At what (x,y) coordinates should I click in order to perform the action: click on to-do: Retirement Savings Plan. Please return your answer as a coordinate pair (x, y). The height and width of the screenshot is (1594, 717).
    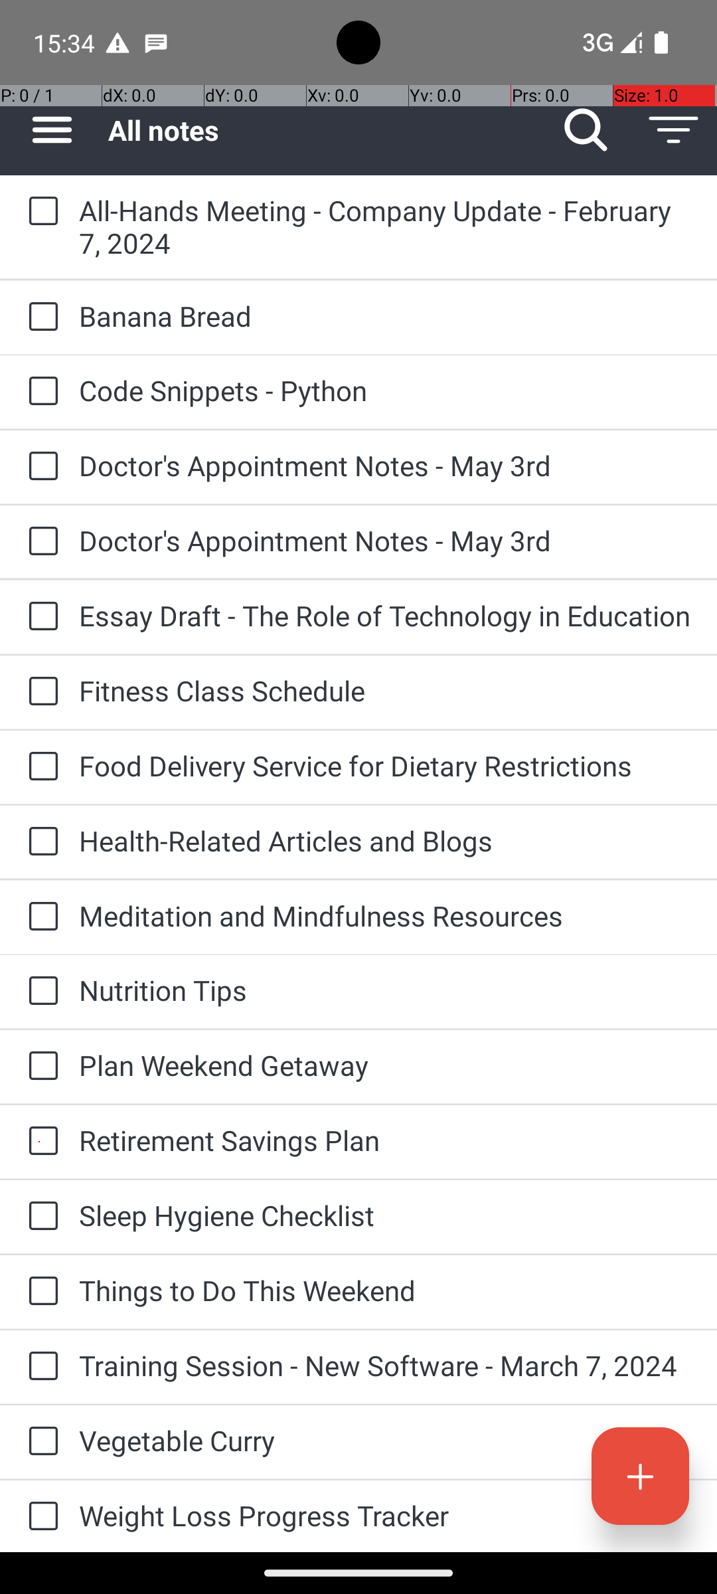
    Looking at the image, I should click on (40, 1142).